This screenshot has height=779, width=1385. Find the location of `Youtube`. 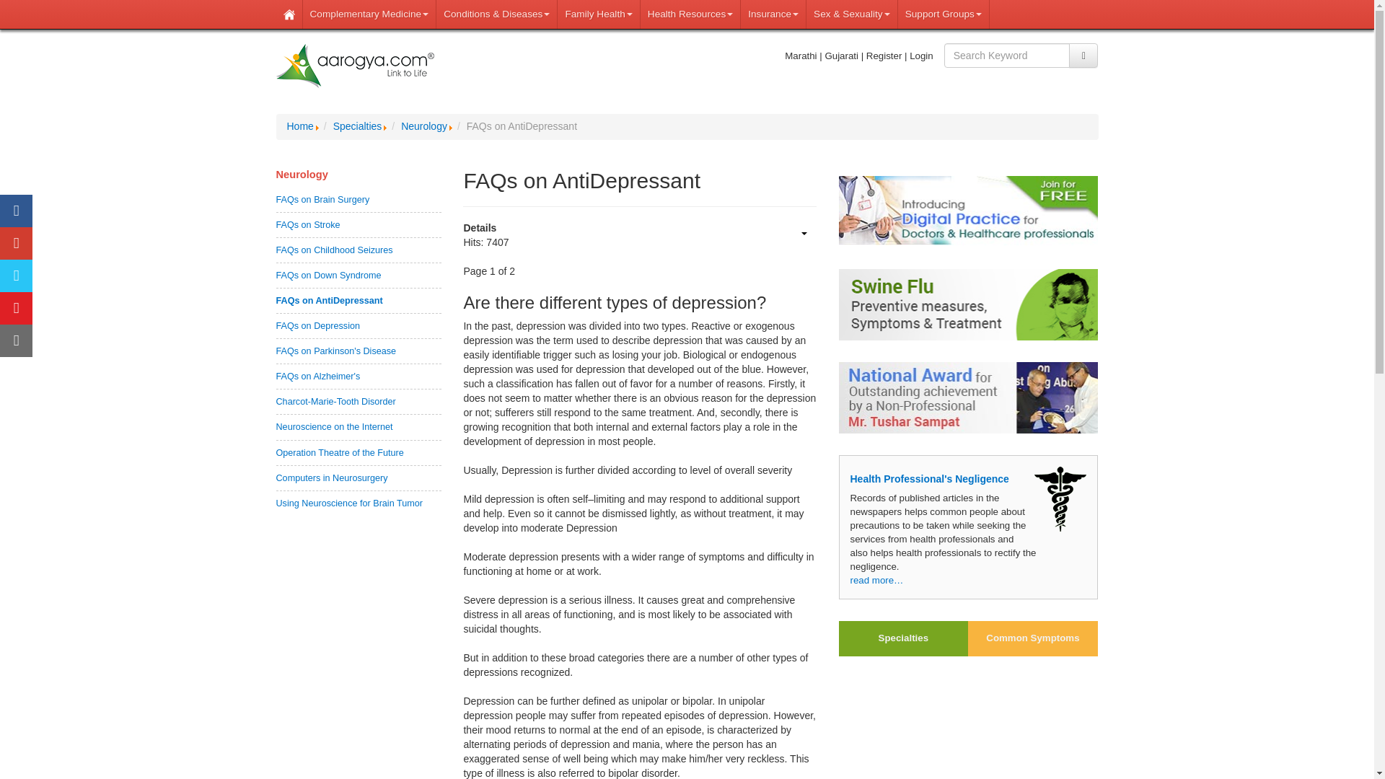

Youtube is located at coordinates (16, 309).